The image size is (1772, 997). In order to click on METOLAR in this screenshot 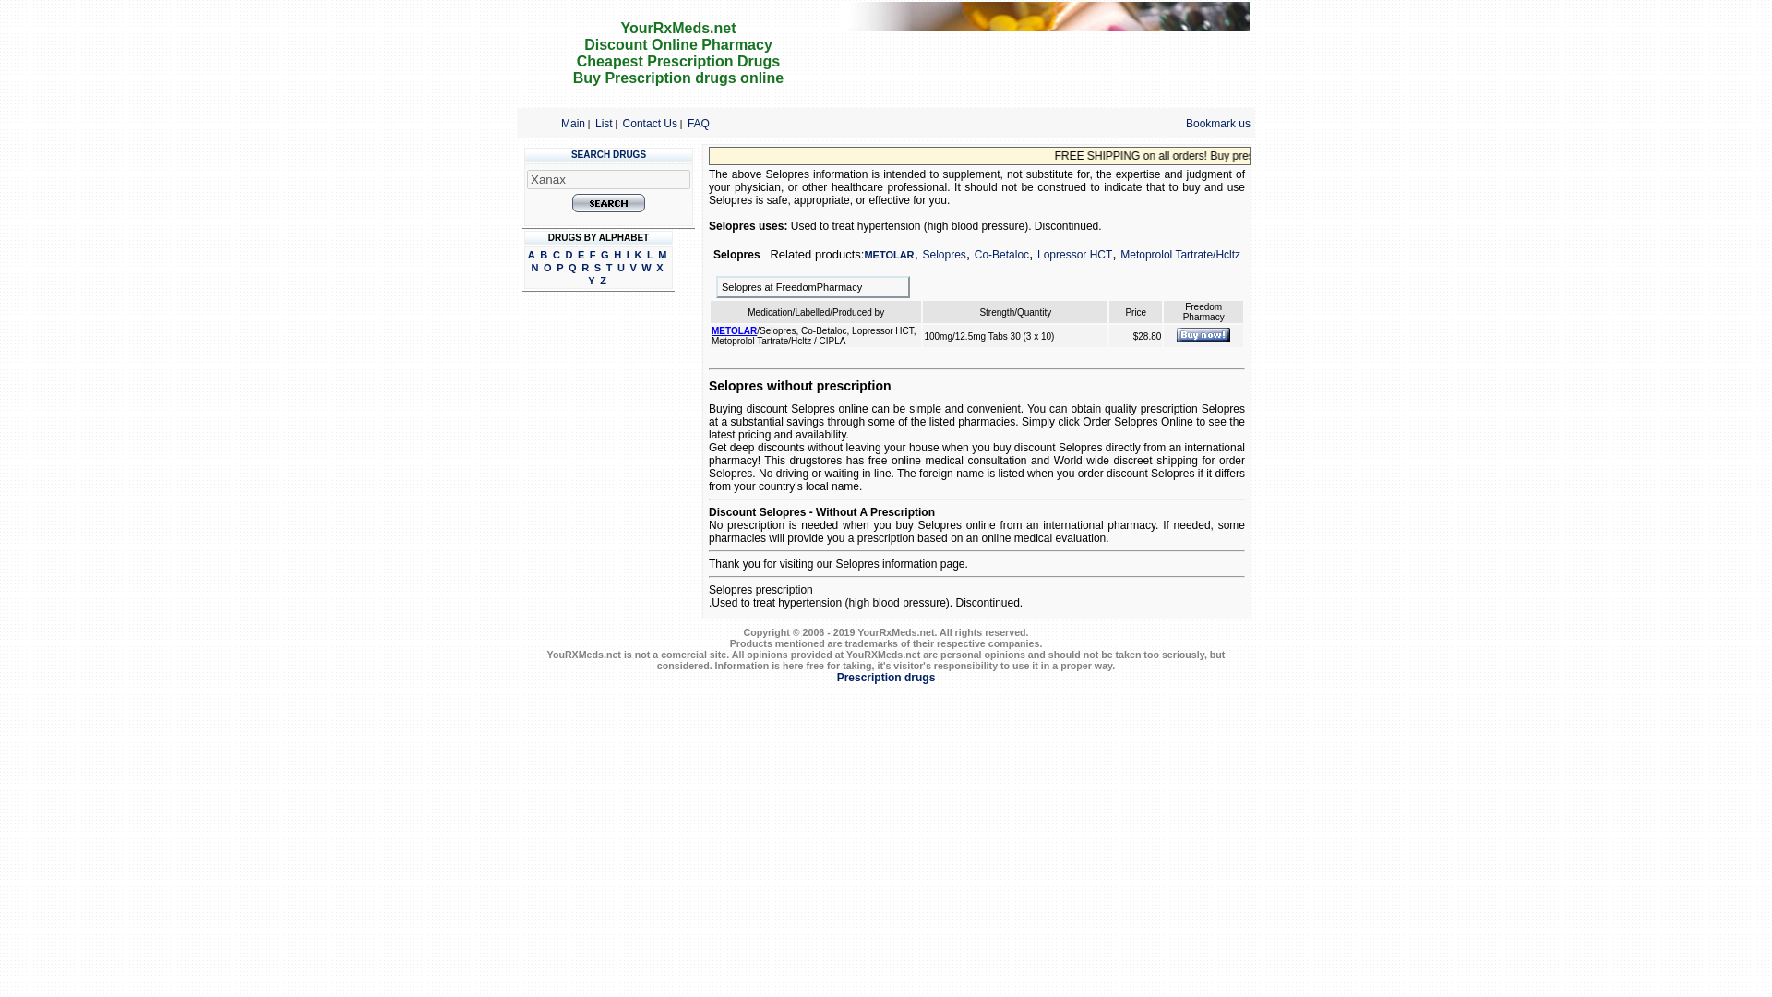, I will do `click(734, 330)`.